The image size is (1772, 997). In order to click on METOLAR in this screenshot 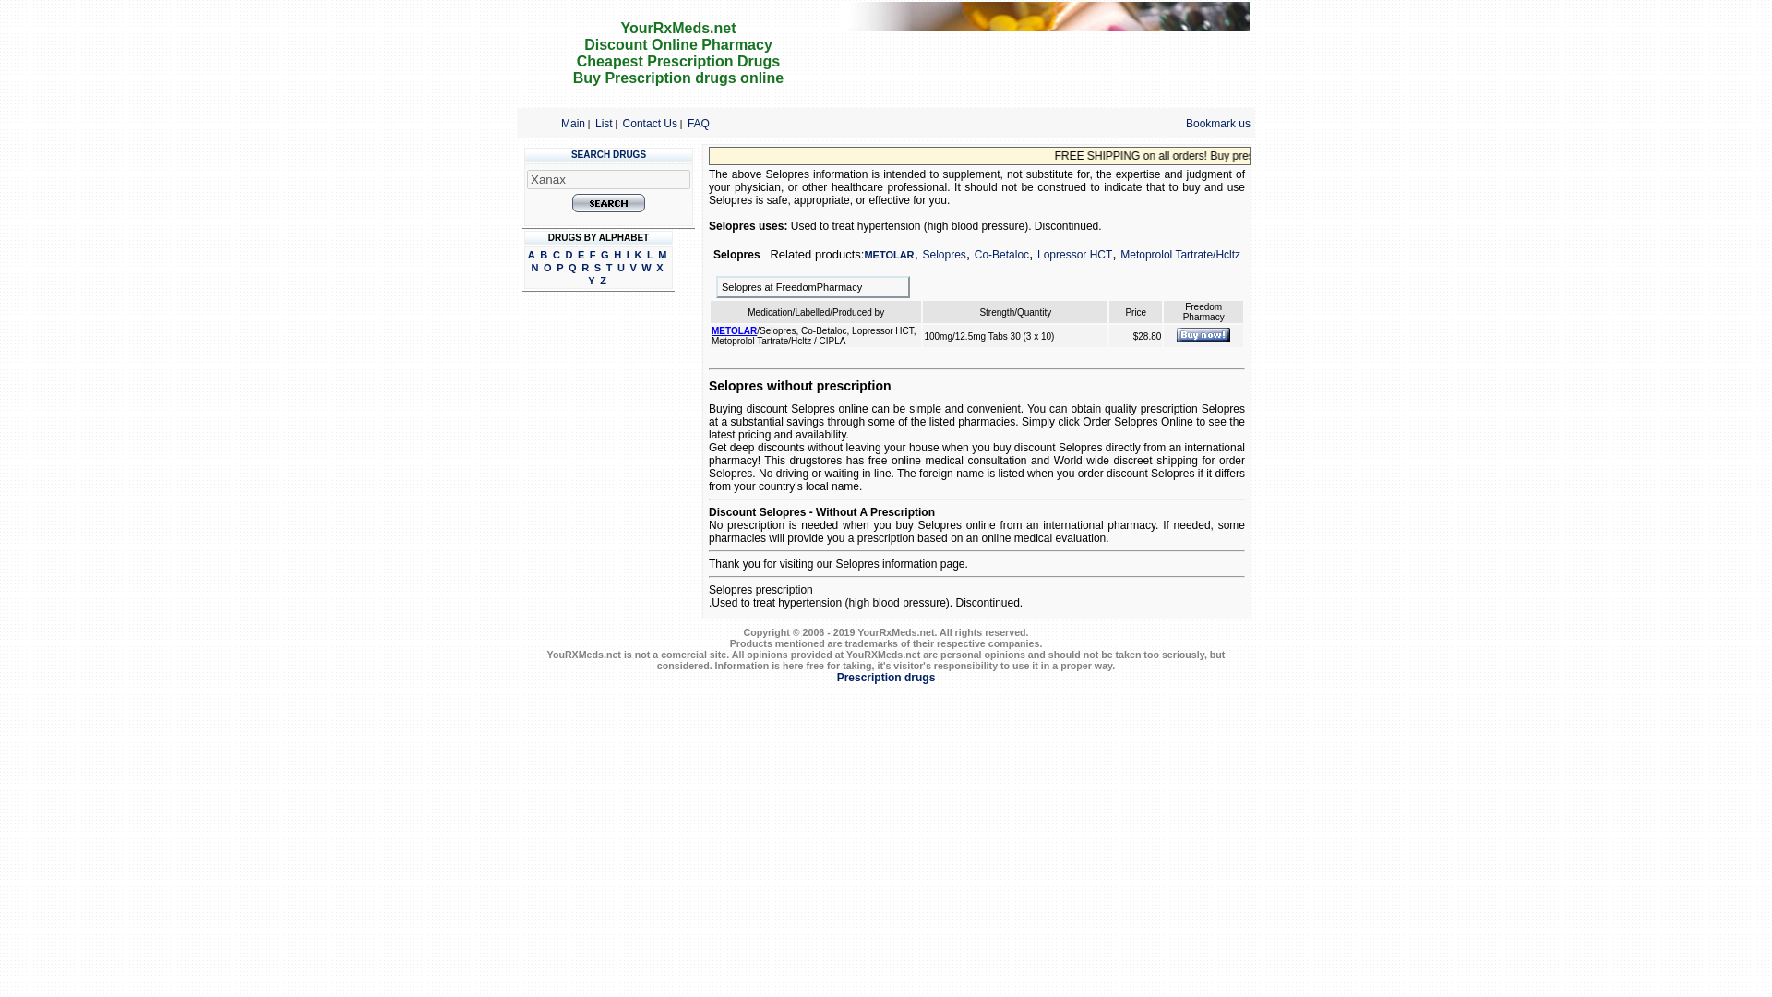, I will do `click(734, 330)`.